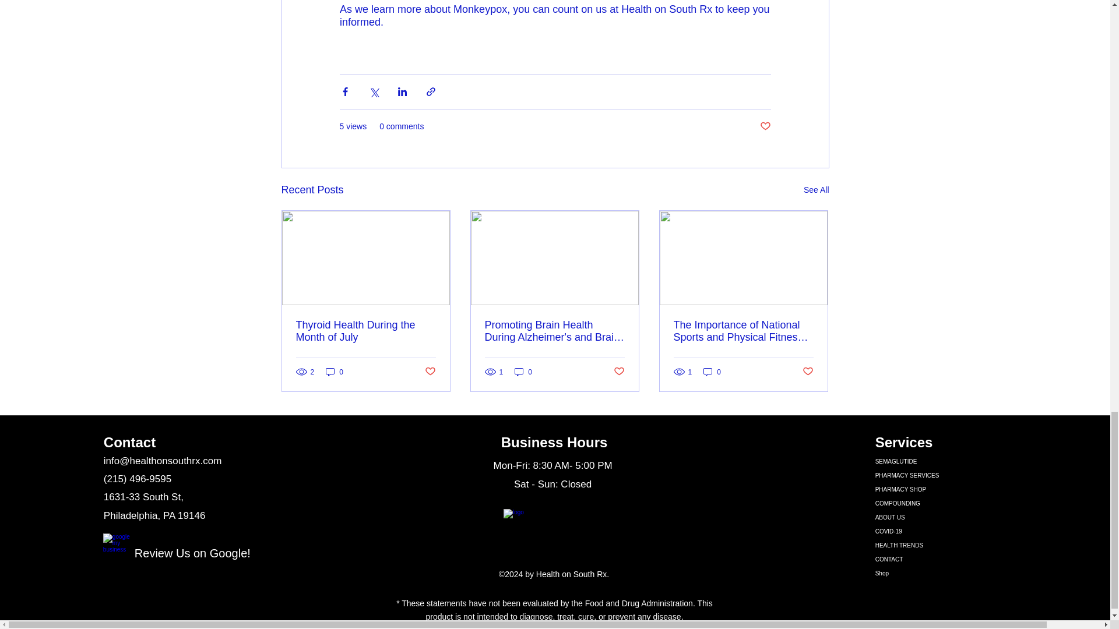 This screenshot has width=1119, height=629. Describe the element at coordinates (765, 126) in the screenshot. I see `Post not marked as liked` at that location.